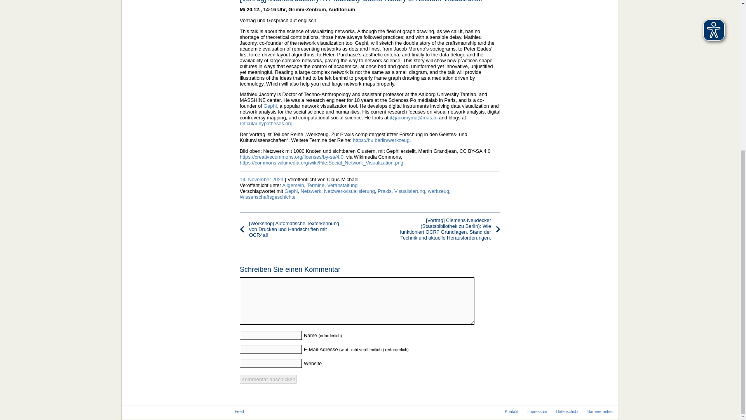 The height and width of the screenshot is (420, 746). What do you see at coordinates (274, 106) in the screenshot?
I see `phi,` at bounding box center [274, 106].